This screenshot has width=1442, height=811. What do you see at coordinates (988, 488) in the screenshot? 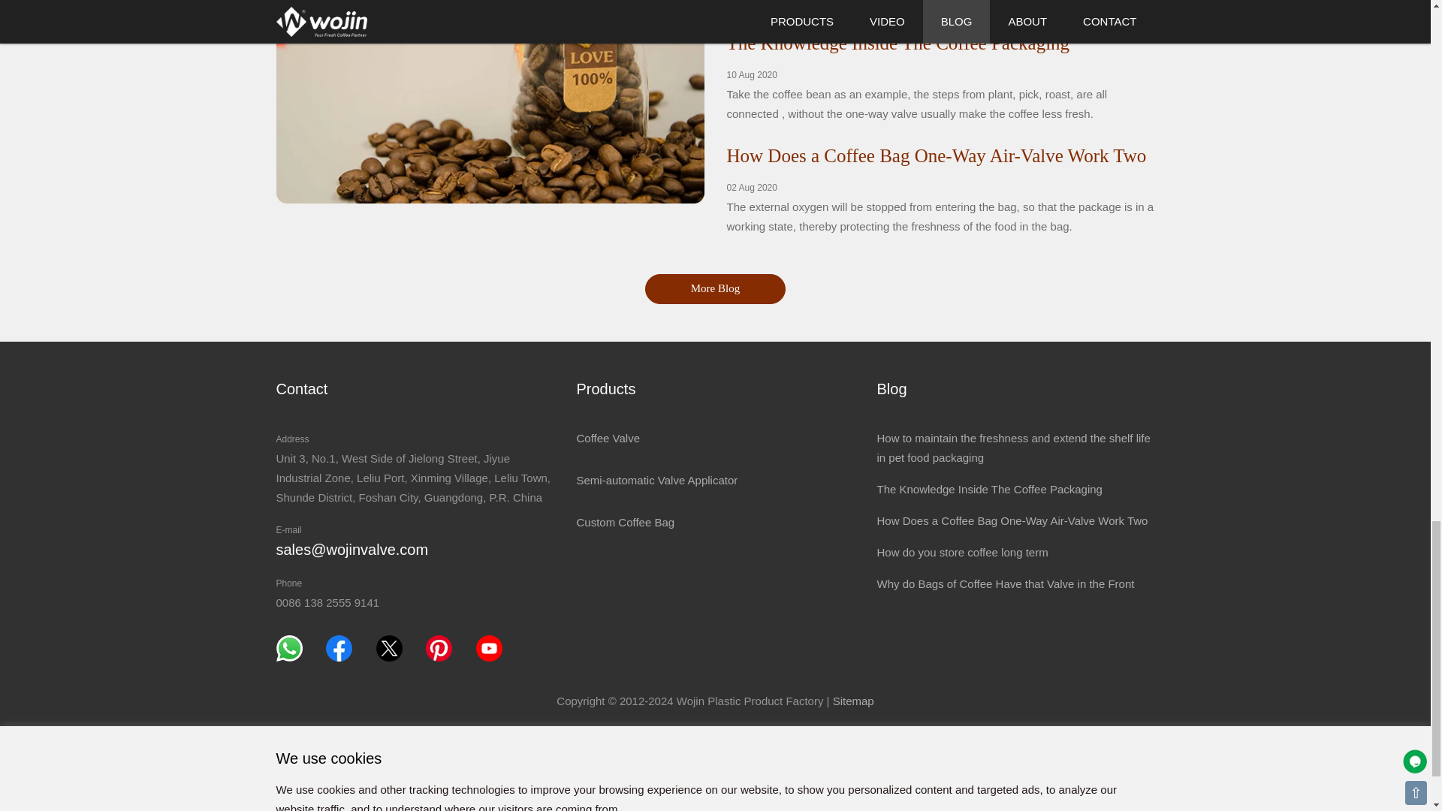
I see `The Knowledge Inside The Coffee Packaging` at bounding box center [988, 488].